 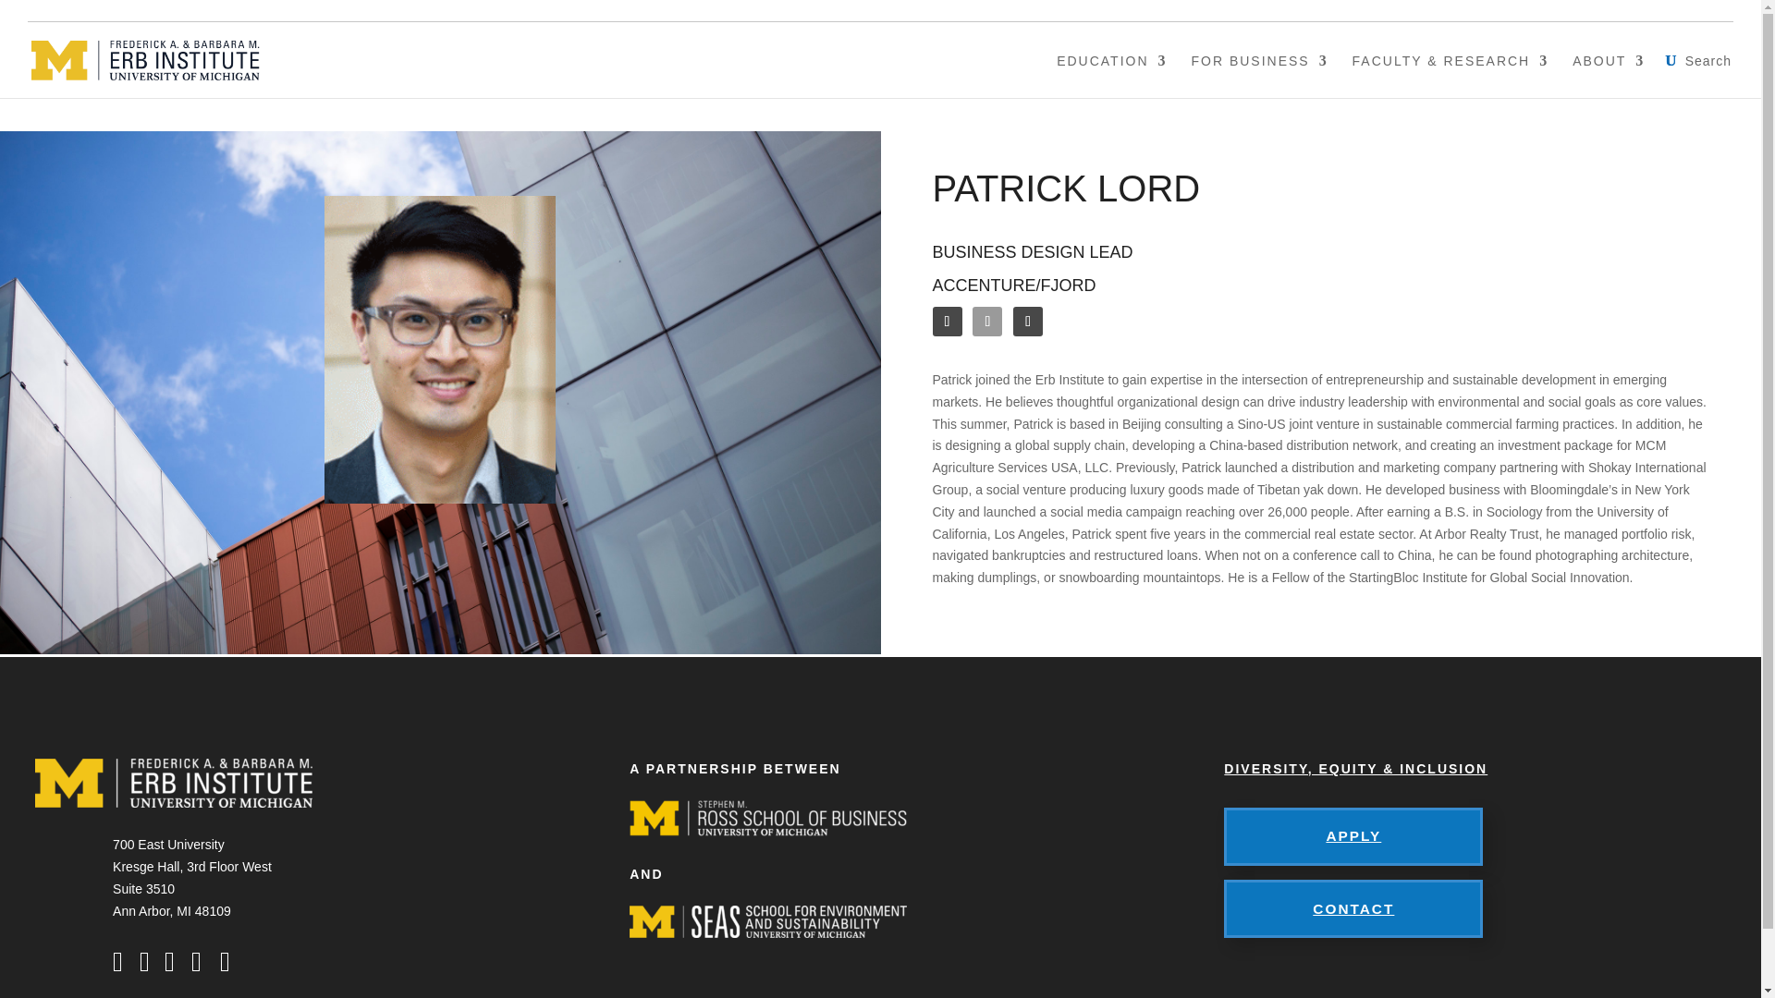 I want to click on Links for, so click(x=1691, y=10).